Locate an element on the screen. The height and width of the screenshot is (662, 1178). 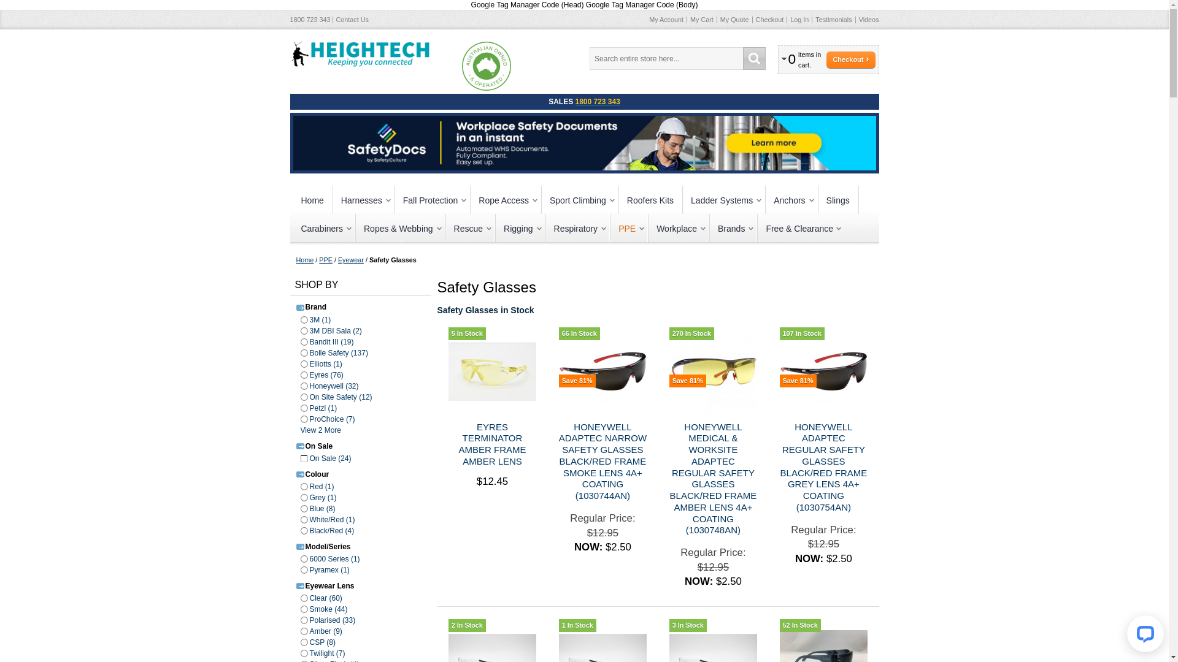
Honeywell (32) is located at coordinates (331, 386).